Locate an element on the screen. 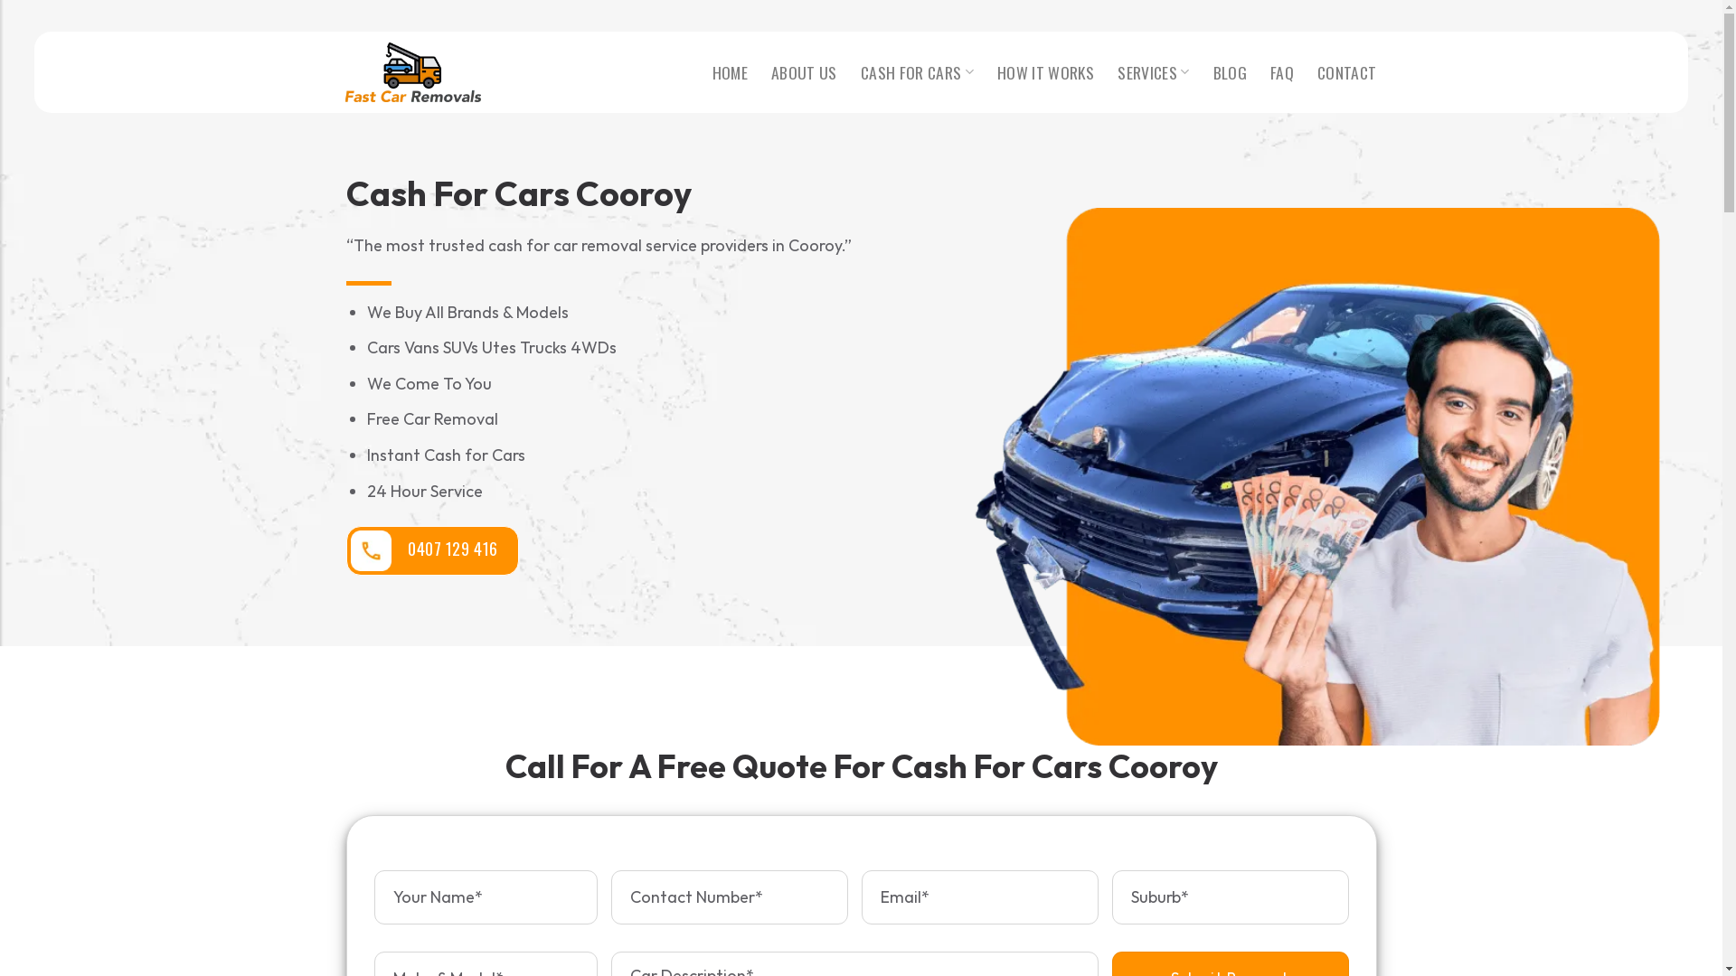 The image size is (1736, 976). BLOG is located at coordinates (1230, 72).